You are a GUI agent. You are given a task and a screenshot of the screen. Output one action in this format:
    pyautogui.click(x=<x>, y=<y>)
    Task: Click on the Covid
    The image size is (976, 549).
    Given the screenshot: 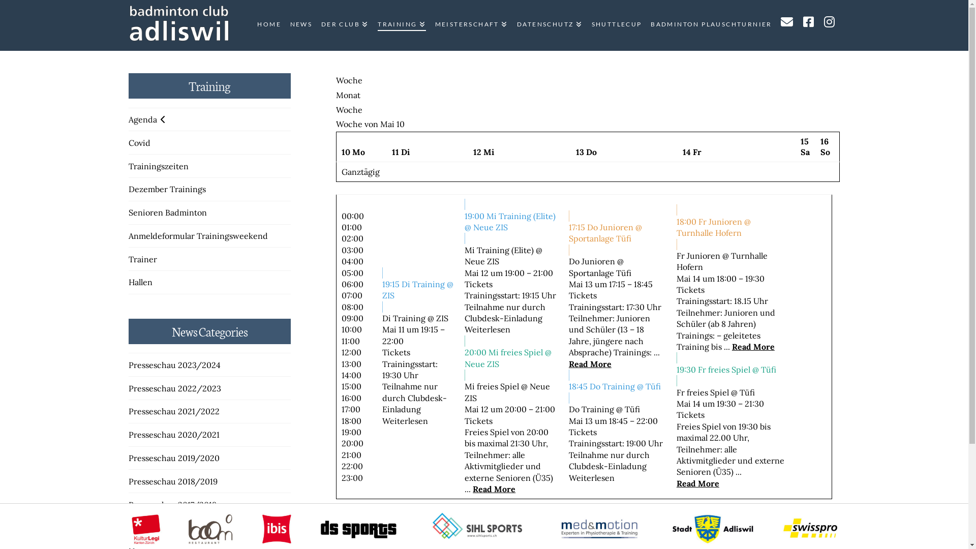 What is the action you would take?
    pyautogui.click(x=139, y=143)
    